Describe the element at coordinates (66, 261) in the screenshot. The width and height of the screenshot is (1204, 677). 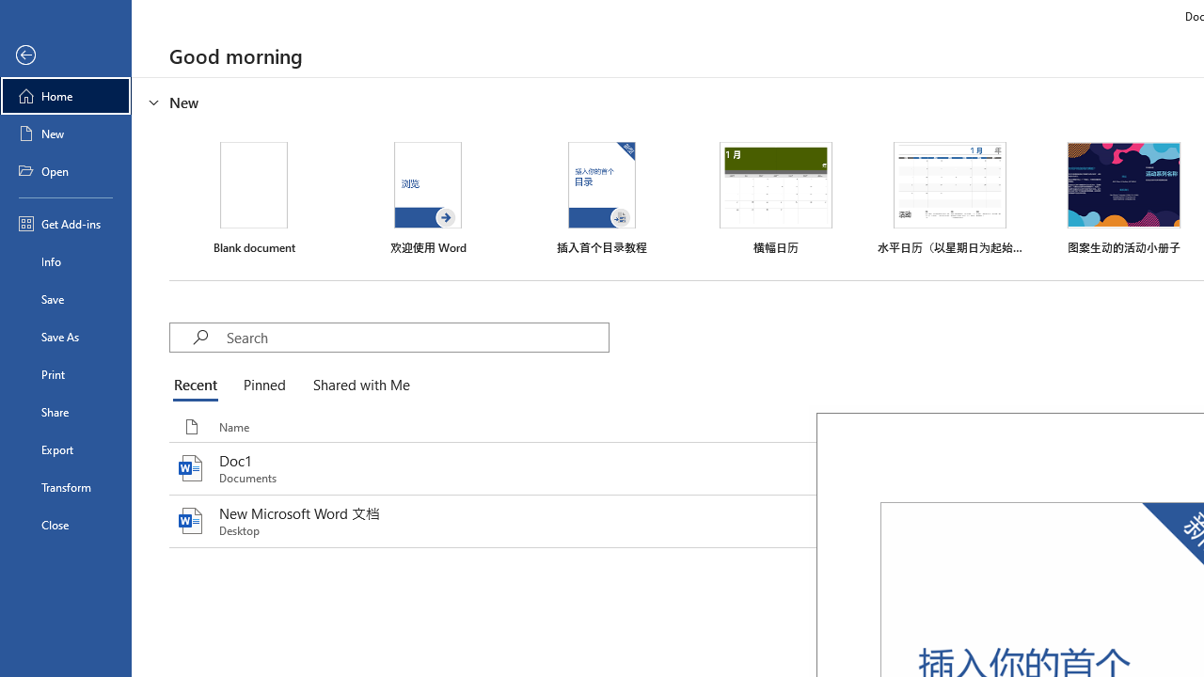
I see `Info` at that location.